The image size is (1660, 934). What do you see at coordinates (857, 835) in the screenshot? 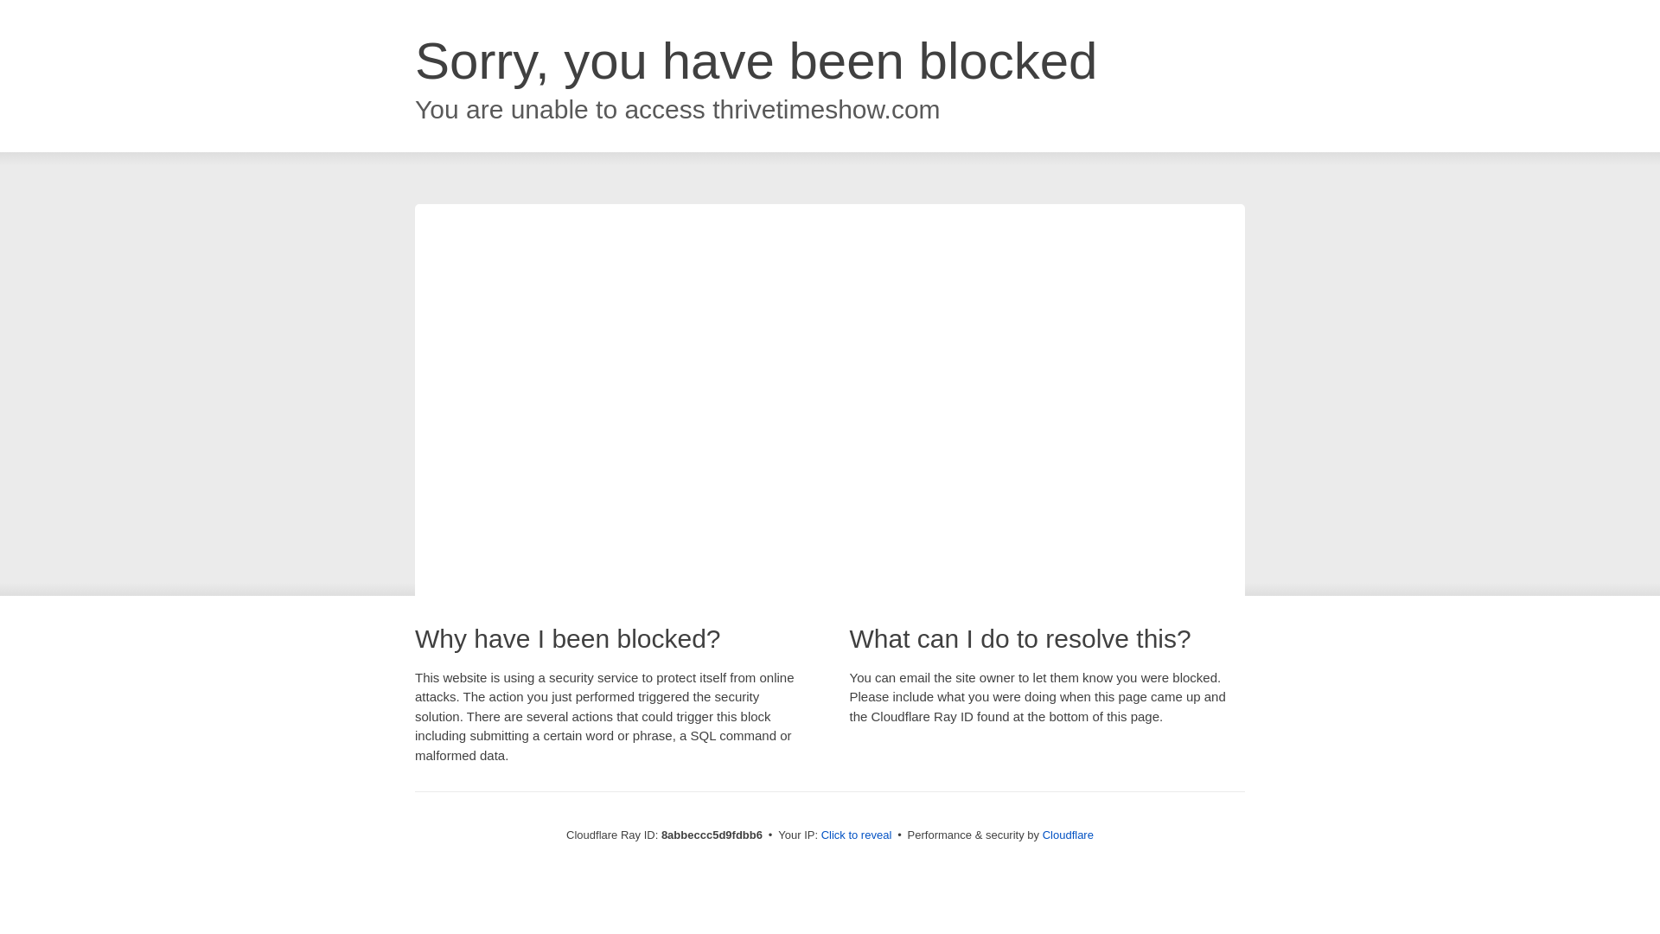
I see `Click to reveal` at bounding box center [857, 835].